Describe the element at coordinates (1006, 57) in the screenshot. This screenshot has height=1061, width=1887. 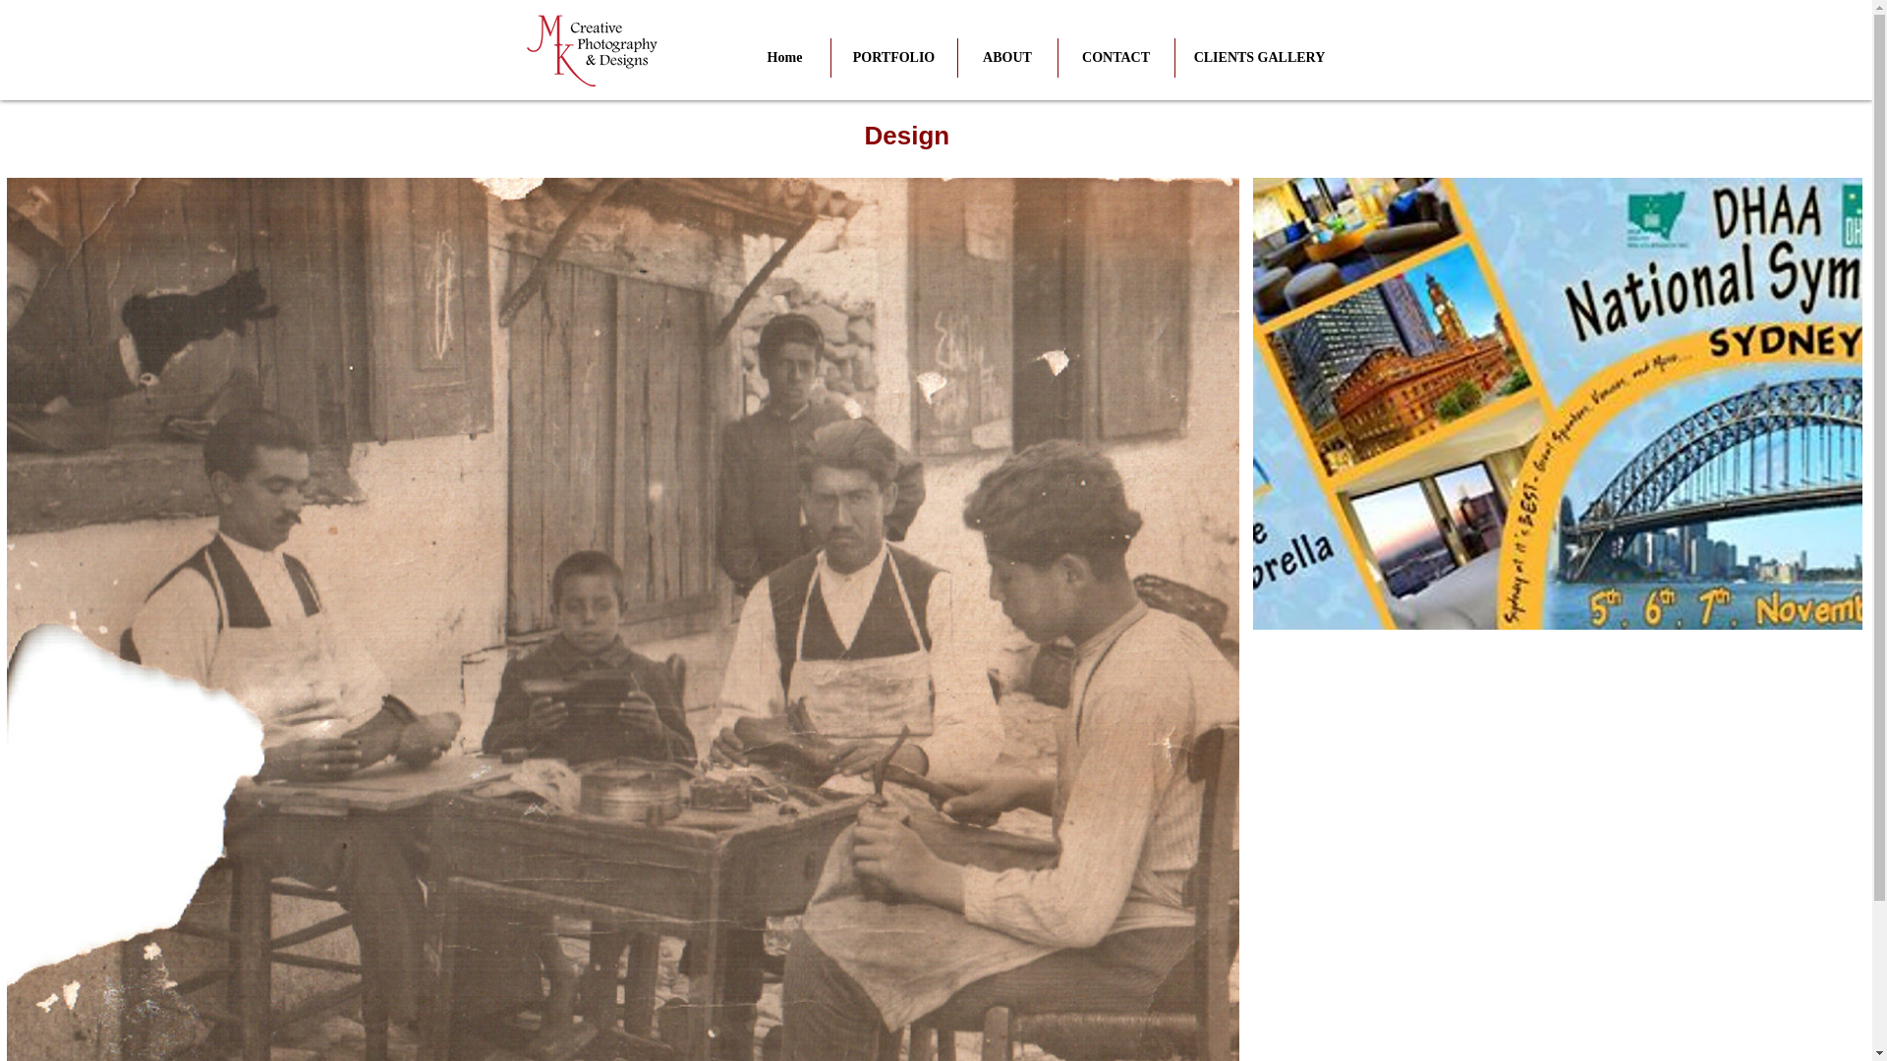
I see `ABOUT` at that location.